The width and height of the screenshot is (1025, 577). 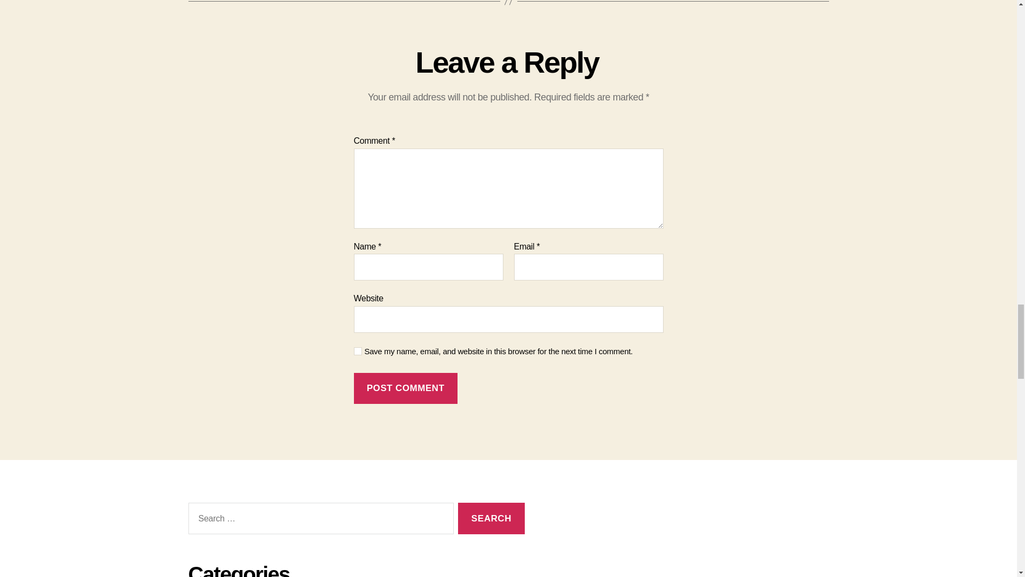 I want to click on Post Comment, so click(x=405, y=388).